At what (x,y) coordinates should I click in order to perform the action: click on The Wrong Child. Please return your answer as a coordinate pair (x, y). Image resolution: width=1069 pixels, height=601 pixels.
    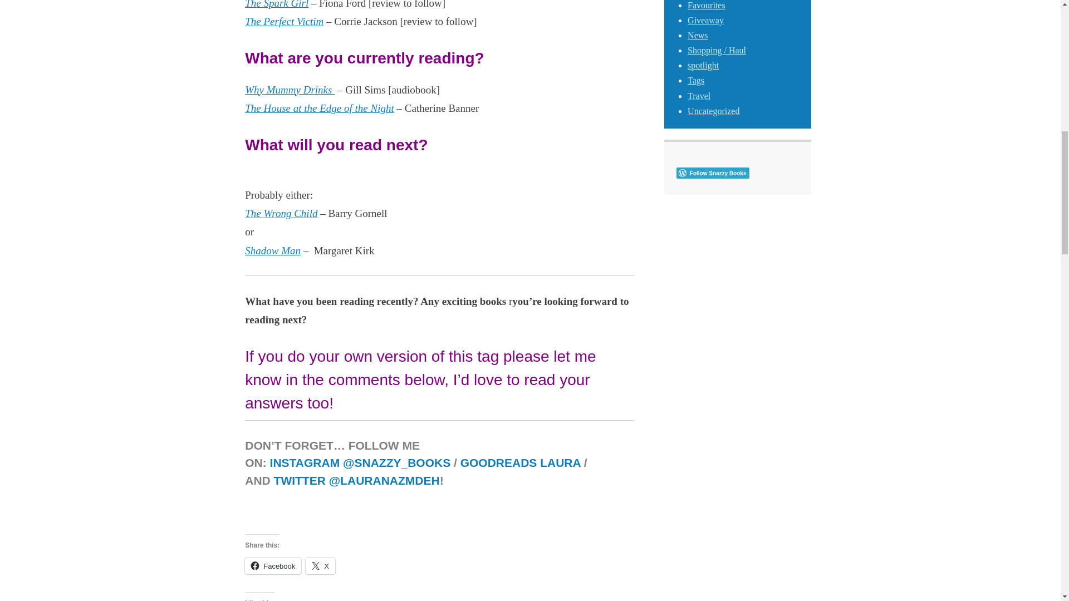
    Looking at the image, I should click on (281, 213).